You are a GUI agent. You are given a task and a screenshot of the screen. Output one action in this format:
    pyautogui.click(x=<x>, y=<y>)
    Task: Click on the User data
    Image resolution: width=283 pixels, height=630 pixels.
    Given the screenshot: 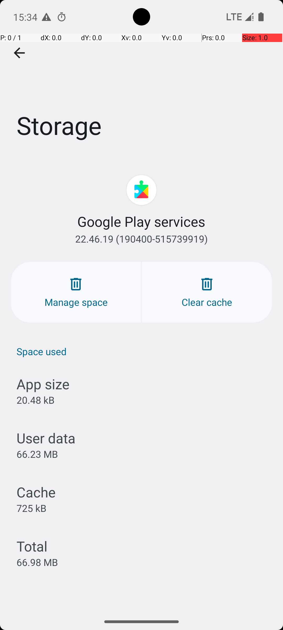 What is the action you would take?
    pyautogui.click(x=46, y=438)
    